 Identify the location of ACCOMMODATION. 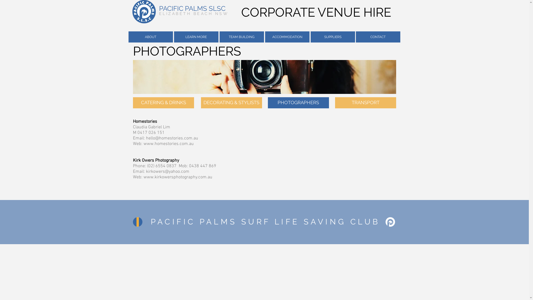
(287, 37).